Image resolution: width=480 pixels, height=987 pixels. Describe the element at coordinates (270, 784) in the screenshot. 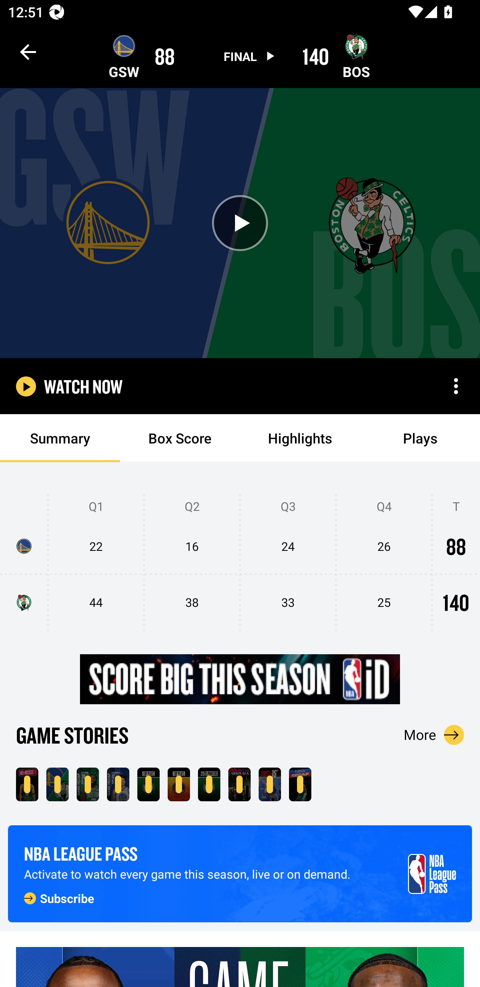

I see `First To 15, Mar. 3rd NEW` at that location.